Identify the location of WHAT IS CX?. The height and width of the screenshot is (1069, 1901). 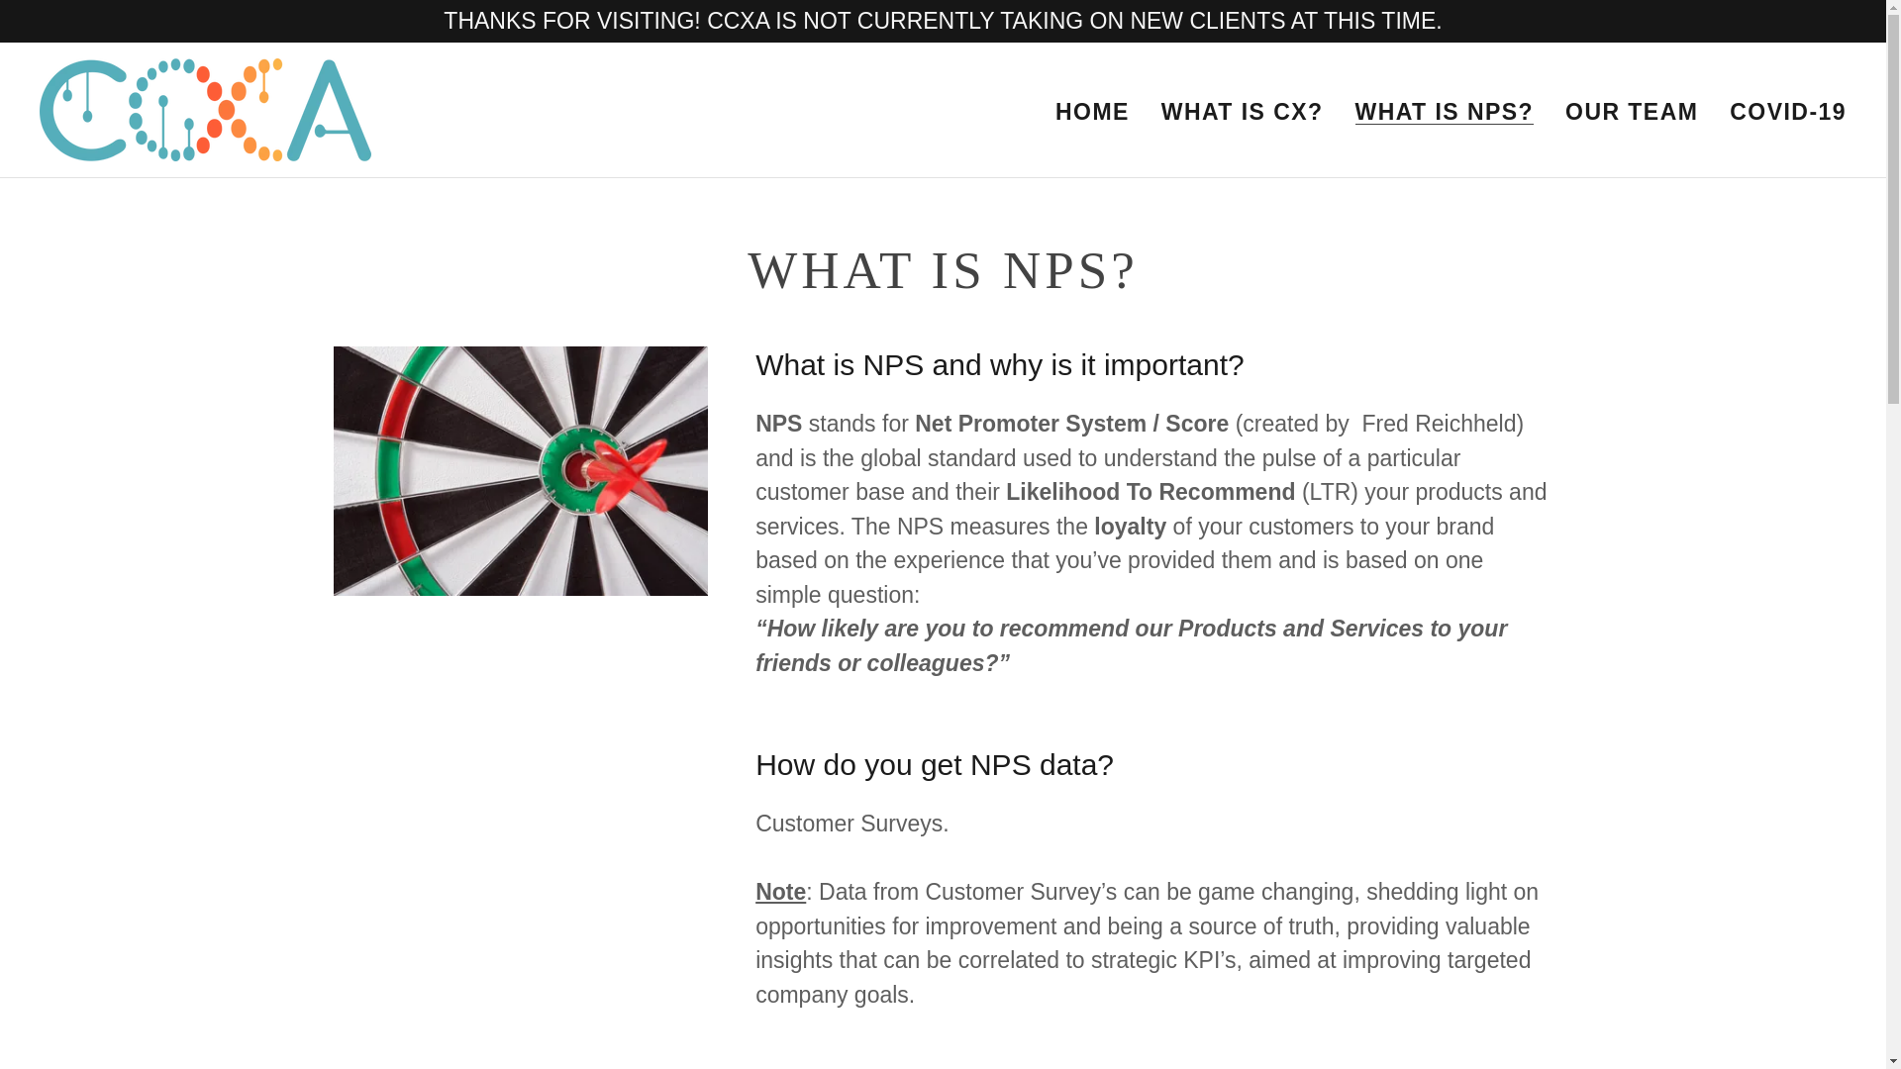
(1242, 111).